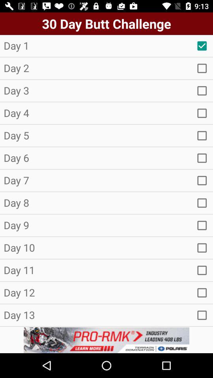  I want to click on check box selection, so click(202, 203).